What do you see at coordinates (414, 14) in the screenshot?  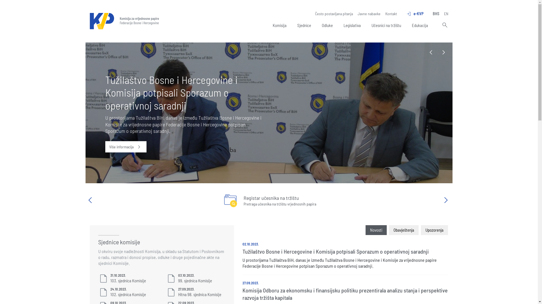 I see `e-KVP
login` at bounding box center [414, 14].